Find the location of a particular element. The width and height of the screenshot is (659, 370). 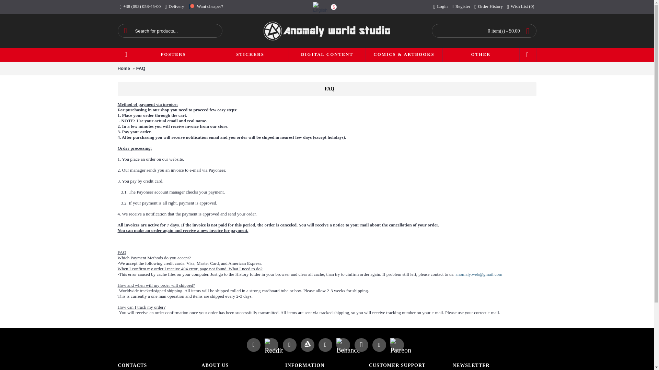

Login is located at coordinates (440, 7).